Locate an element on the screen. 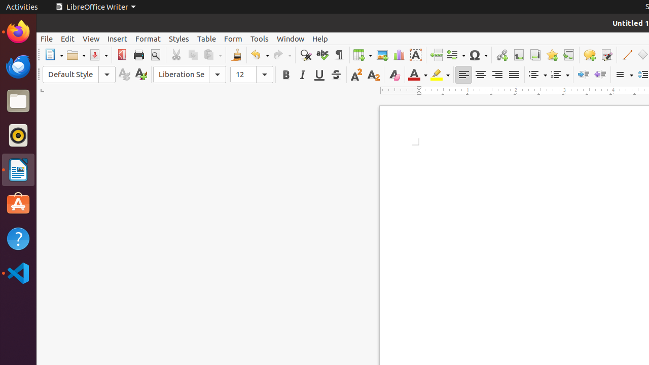 The image size is (649, 365). Justified is located at coordinates (514, 75).